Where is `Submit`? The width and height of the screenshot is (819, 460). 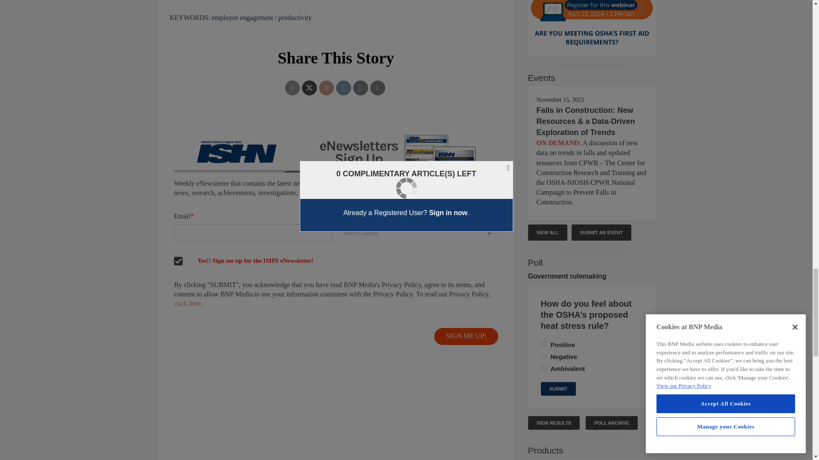 Submit is located at coordinates (558, 388).